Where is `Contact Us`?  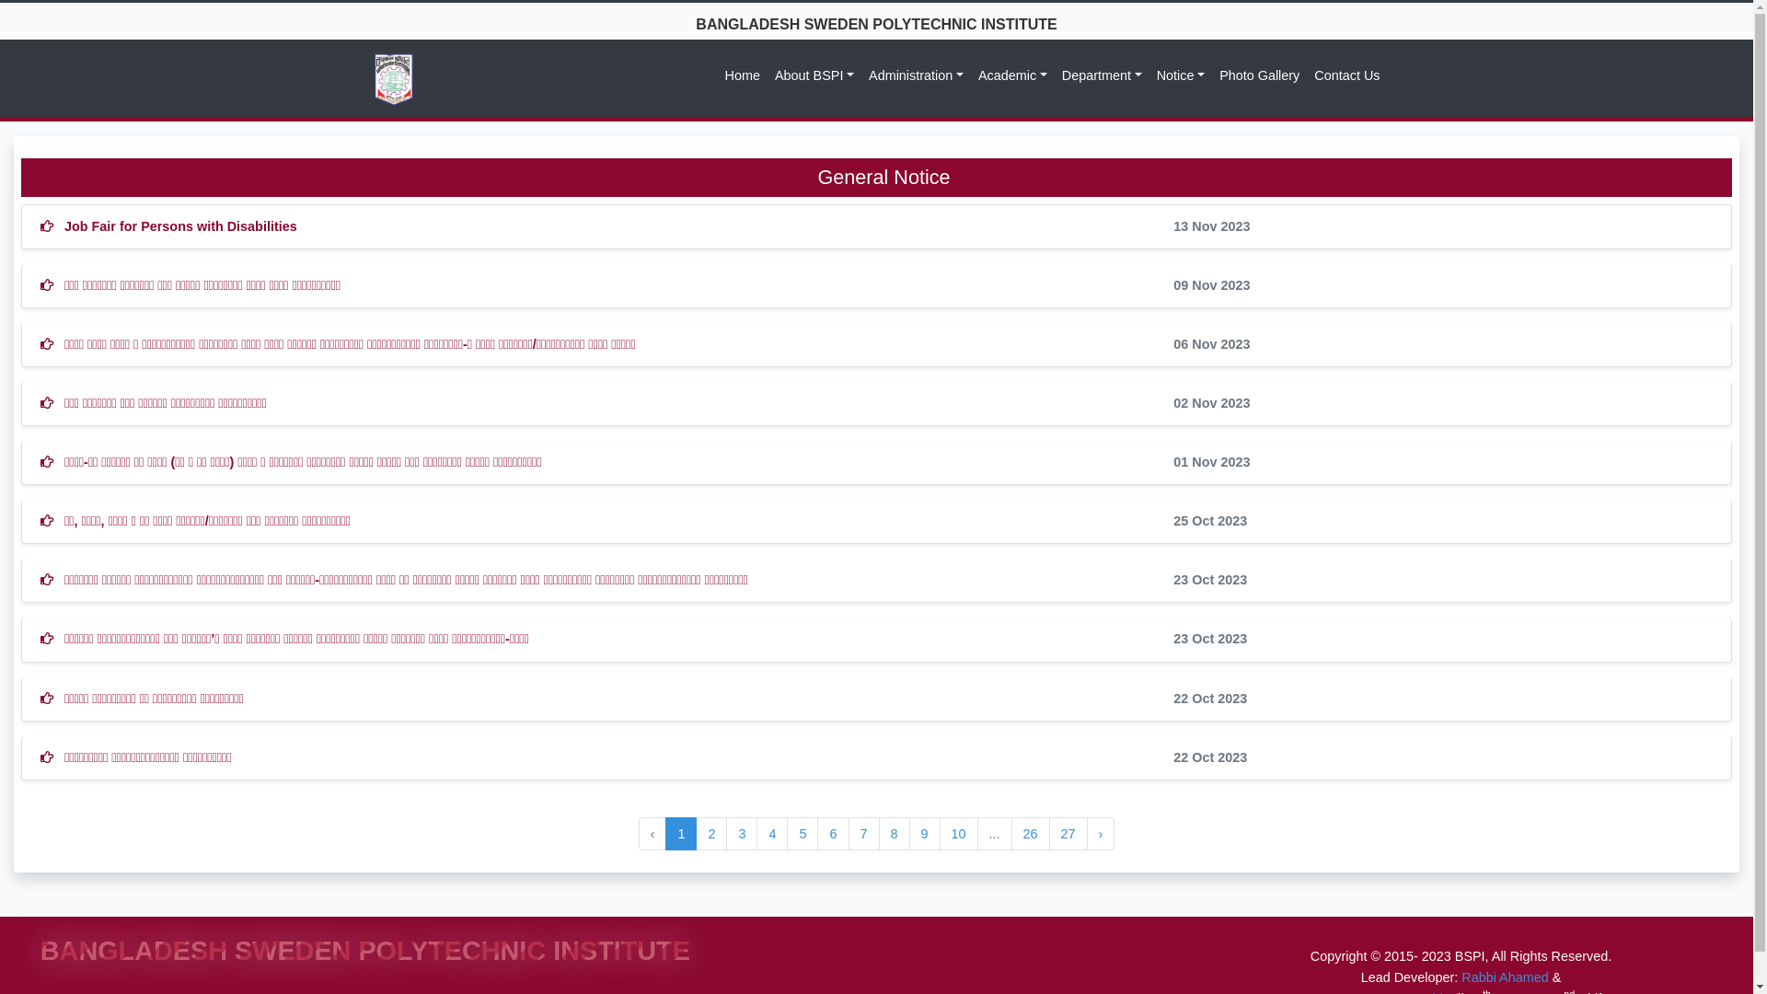 Contact Us is located at coordinates (1347, 75).